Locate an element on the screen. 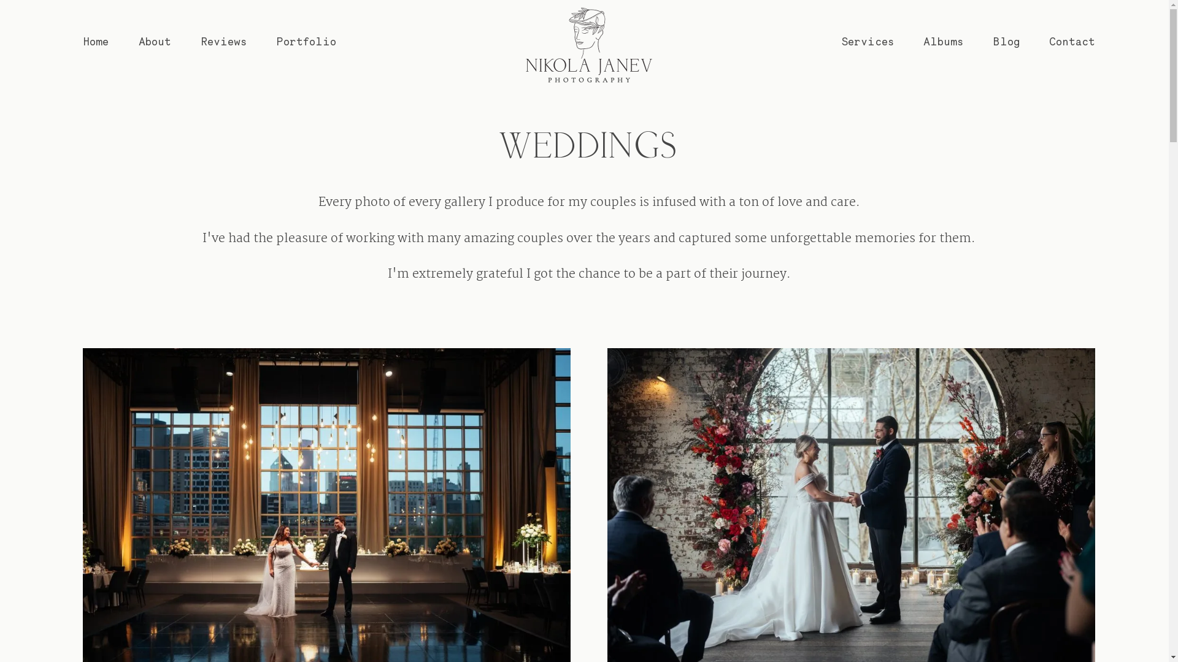  Reviews is located at coordinates (225, 42).